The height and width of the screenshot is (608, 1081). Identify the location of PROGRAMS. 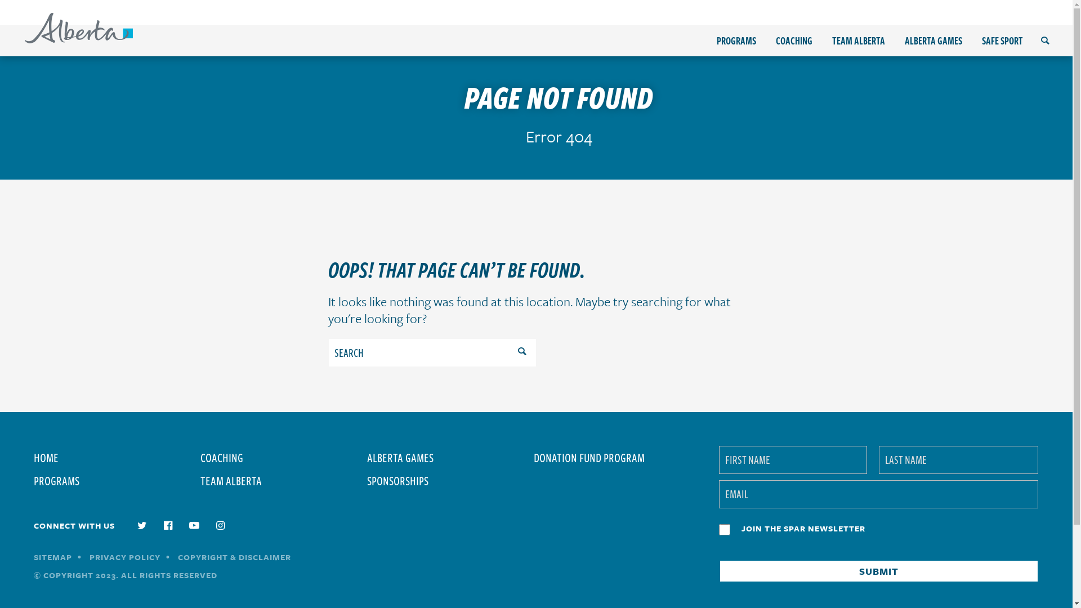
(115, 481).